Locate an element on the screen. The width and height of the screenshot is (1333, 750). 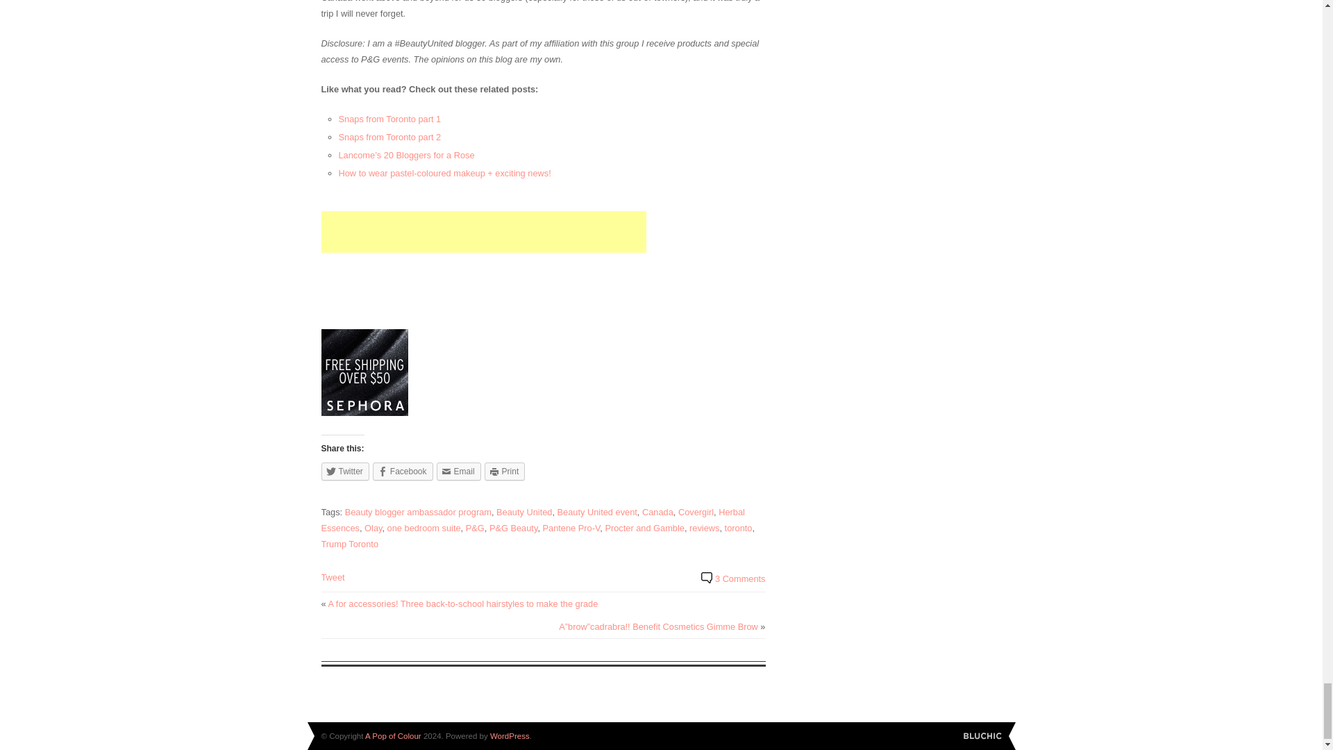
Adelle theme designed by BluChic is located at coordinates (983, 736).